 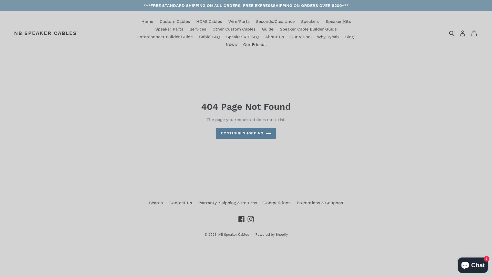 I want to click on Warranty, Shipping & Returns, so click(x=228, y=203).